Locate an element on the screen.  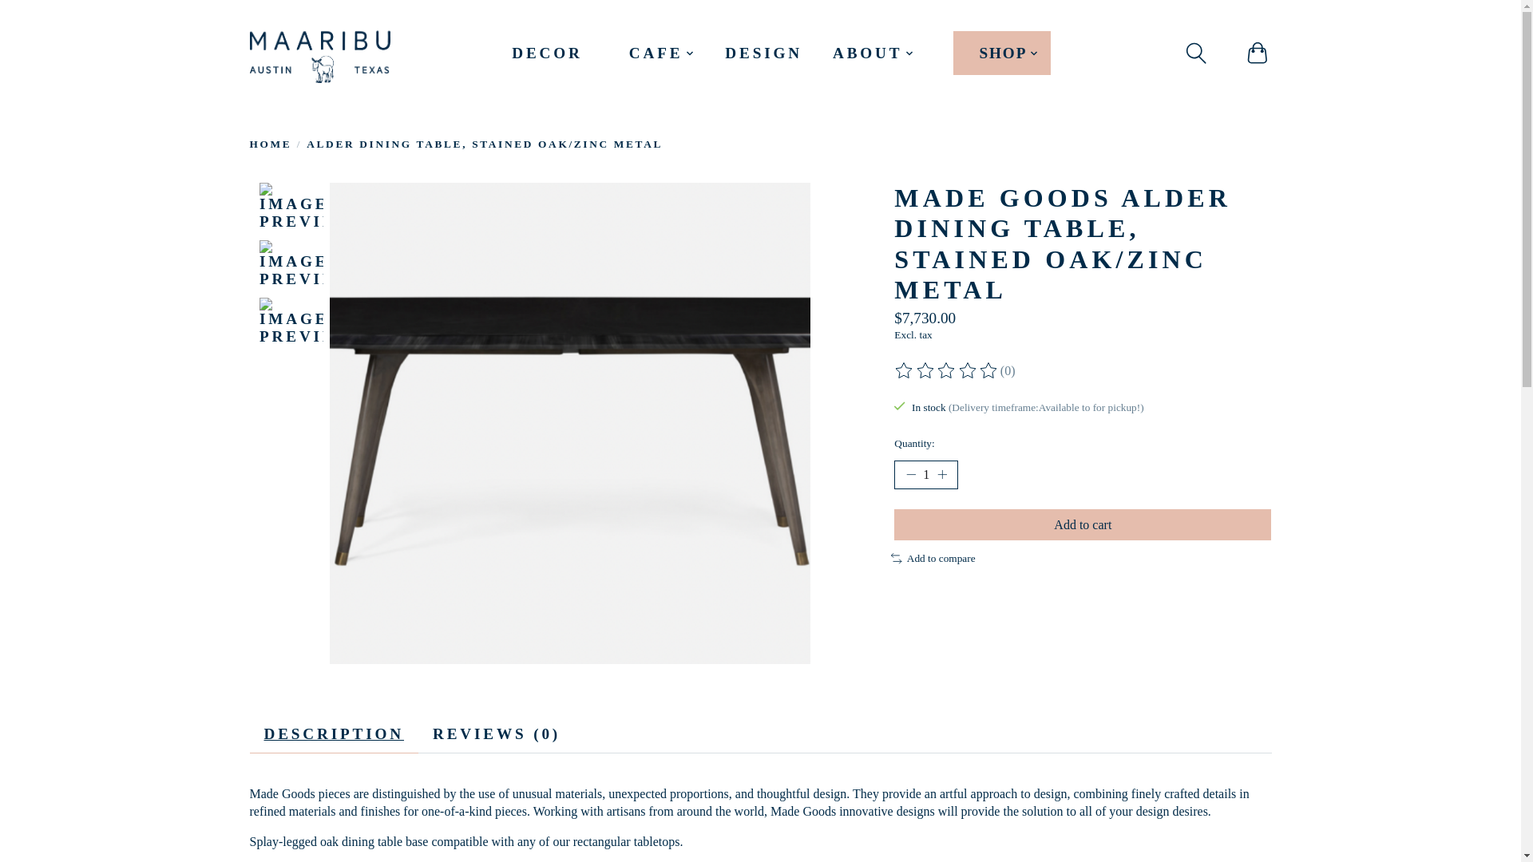
Maaribu is located at coordinates (319, 53).